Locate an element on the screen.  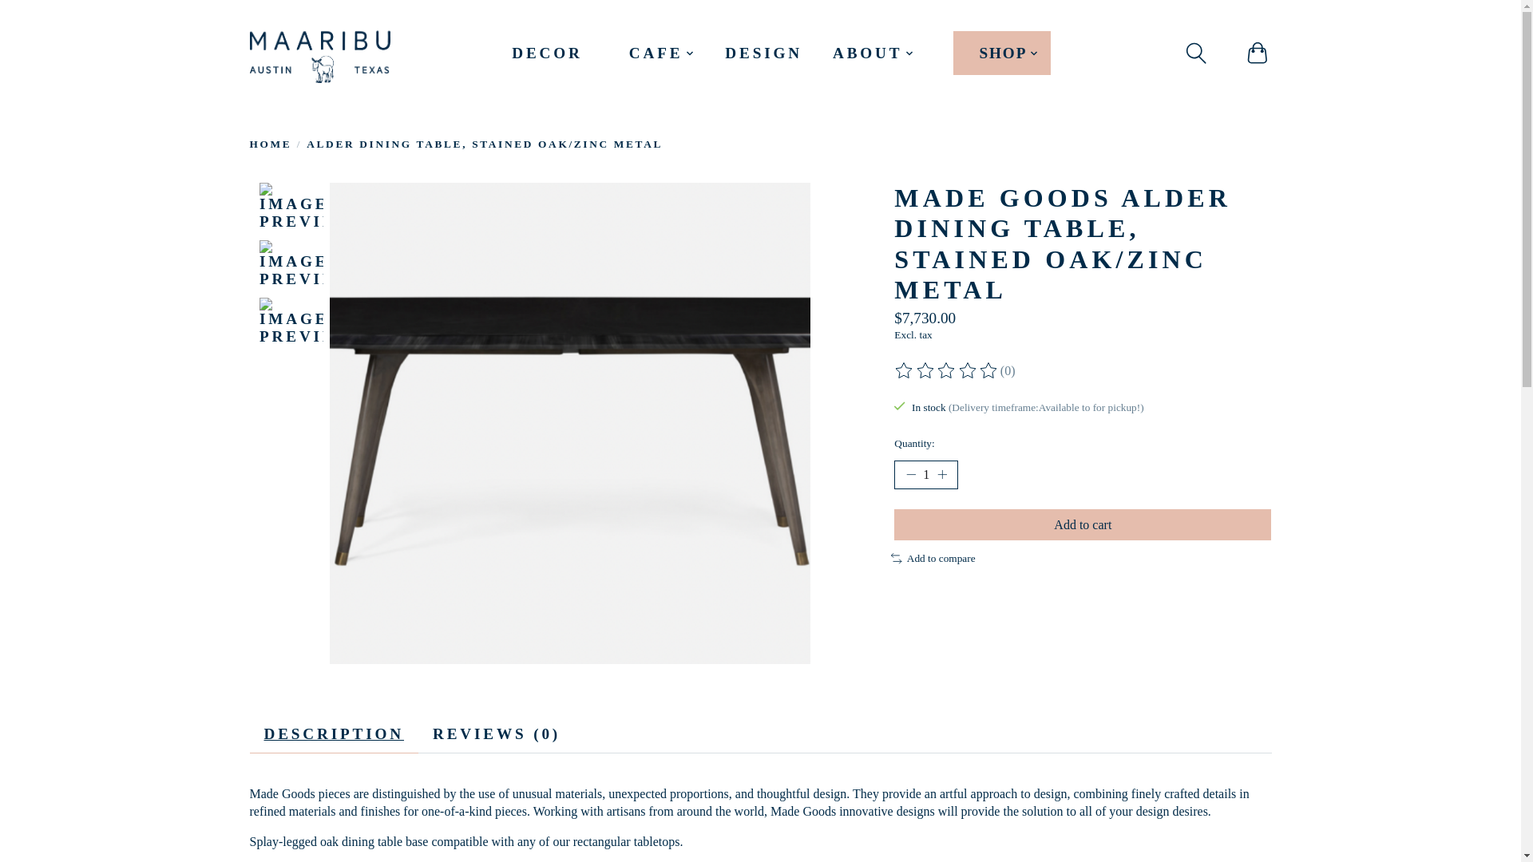
Maaribu is located at coordinates (319, 53).